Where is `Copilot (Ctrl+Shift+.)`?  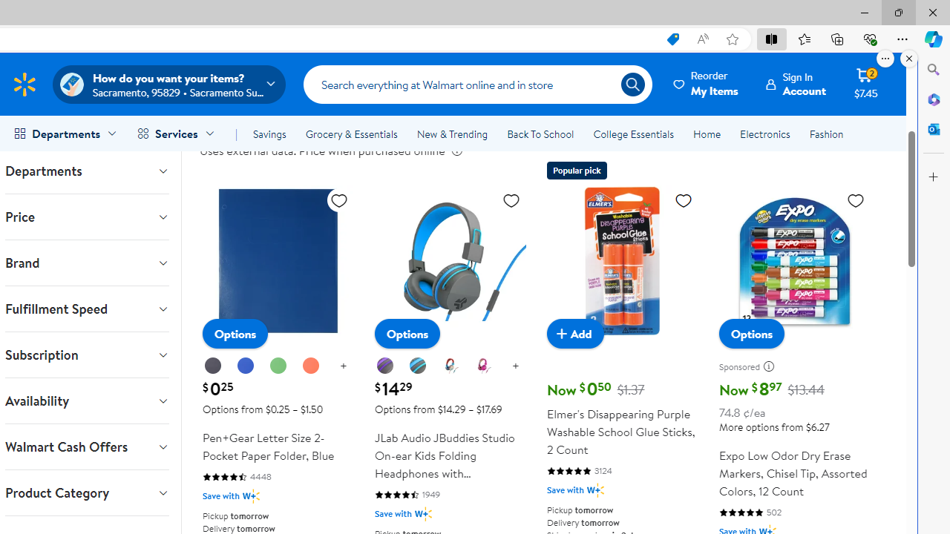
Copilot (Ctrl+Shift+.) is located at coordinates (934, 39).